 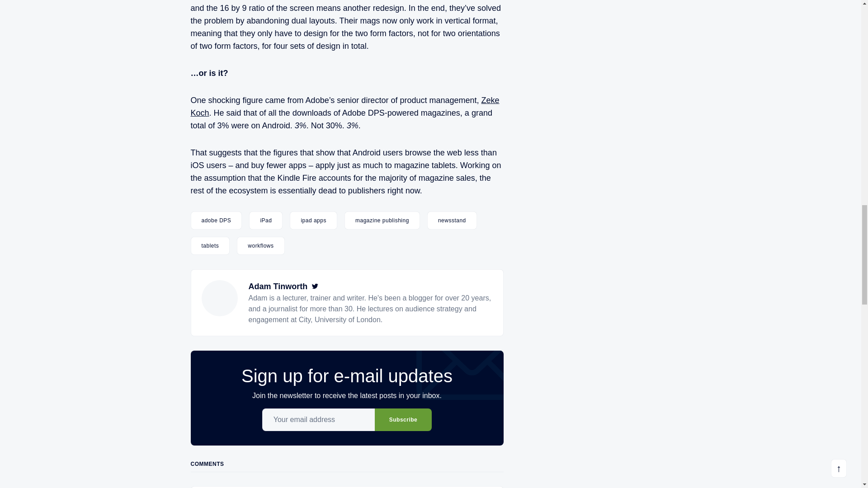 I want to click on magazine publishing, so click(x=382, y=220).